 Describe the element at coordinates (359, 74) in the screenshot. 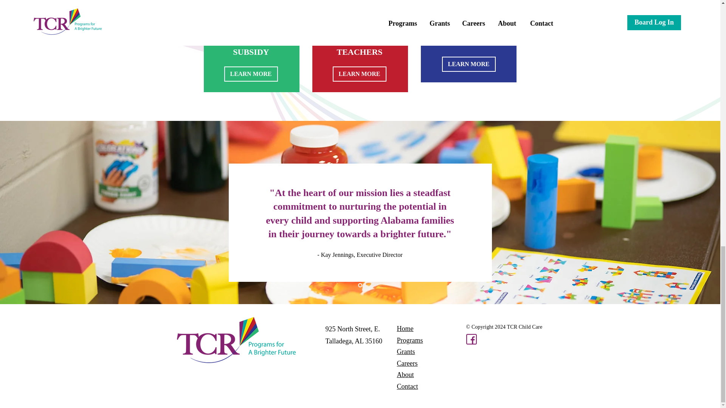

I see `LEARN MORE` at that location.